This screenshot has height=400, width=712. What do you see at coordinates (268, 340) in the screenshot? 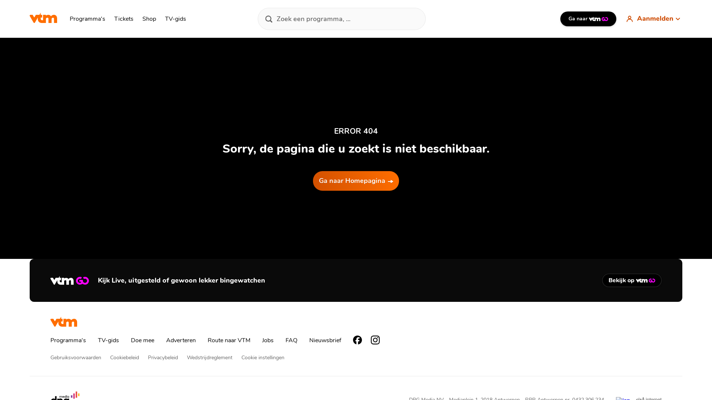
I see `Jobs` at bounding box center [268, 340].